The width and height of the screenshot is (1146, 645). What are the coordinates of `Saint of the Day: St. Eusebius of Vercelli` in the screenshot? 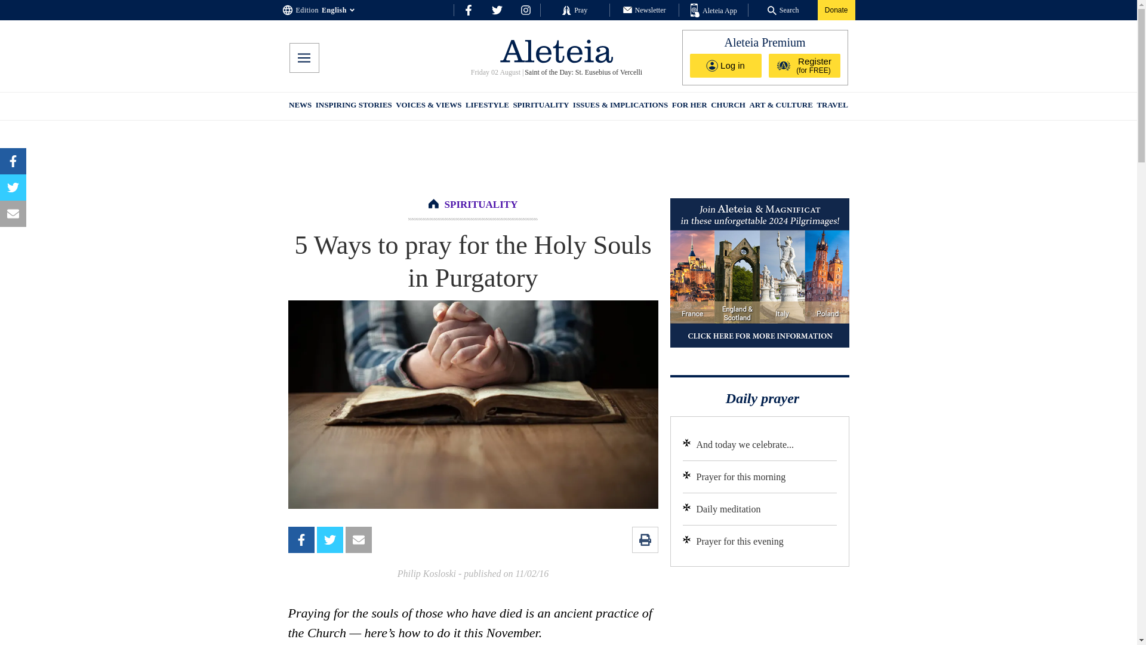 It's located at (583, 72).